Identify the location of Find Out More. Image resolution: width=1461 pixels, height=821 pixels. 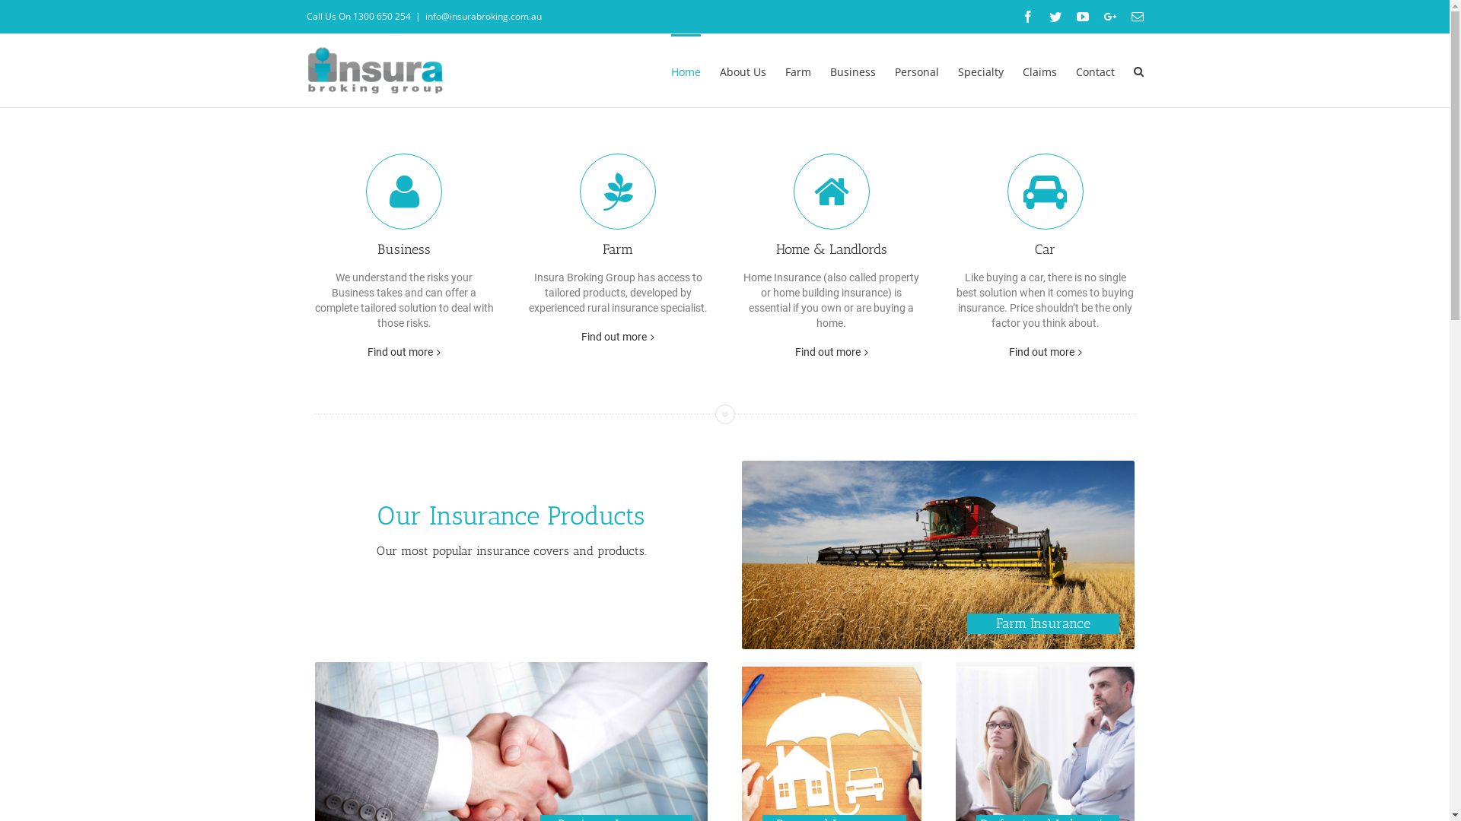
(1046, 807).